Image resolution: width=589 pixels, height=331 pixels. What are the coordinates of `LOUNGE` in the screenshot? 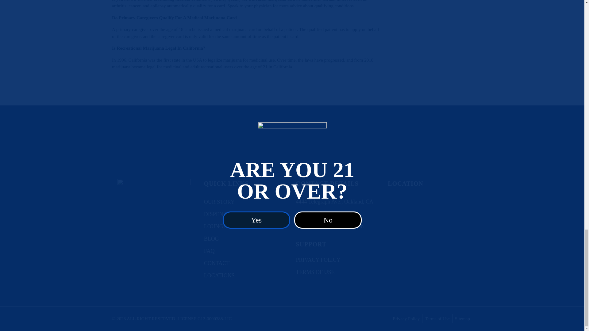 It's located at (215, 226).